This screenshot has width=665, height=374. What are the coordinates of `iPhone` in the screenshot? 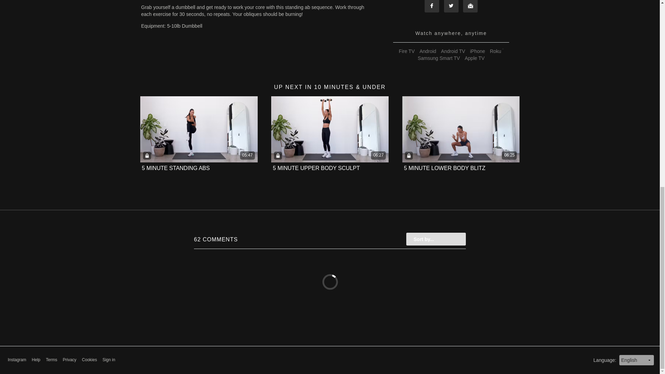 It's located at (477, 51).